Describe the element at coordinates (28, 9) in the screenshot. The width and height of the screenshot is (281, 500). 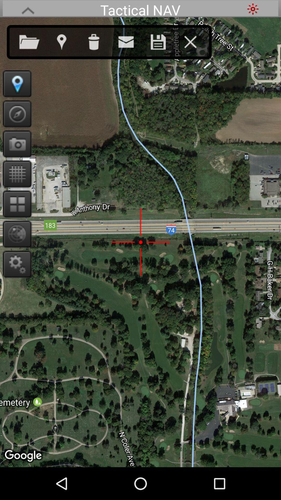
I see `hide setting bar` at that location.